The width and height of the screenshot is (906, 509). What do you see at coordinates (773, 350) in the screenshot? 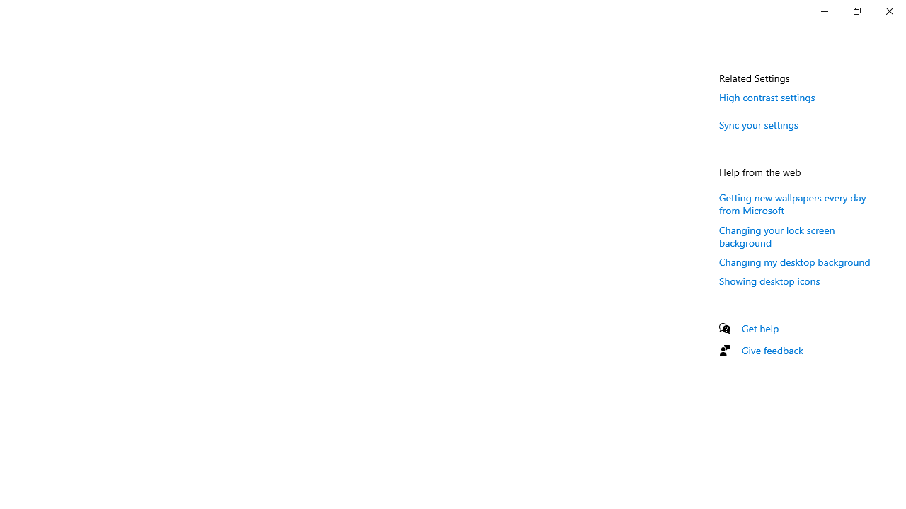
I see `Give feedback` at bounding box center [773, 350].